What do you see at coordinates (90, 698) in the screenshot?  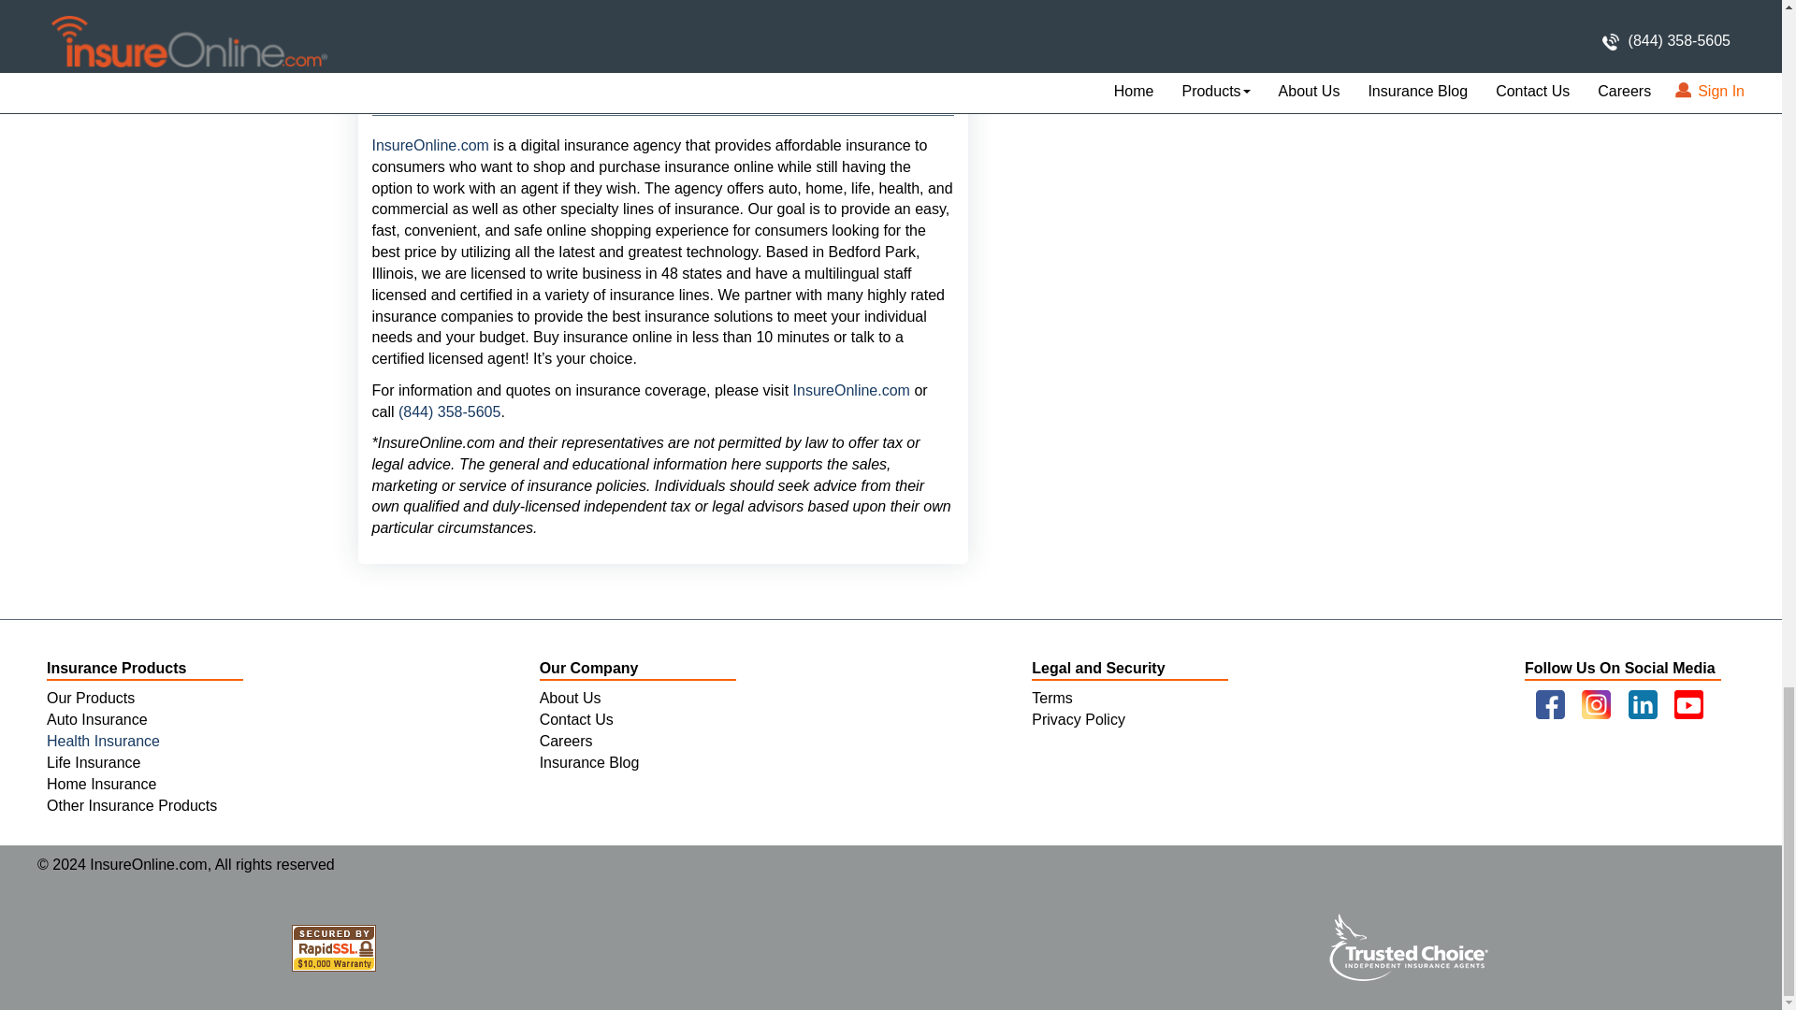 I see `Our Products` at bounding box center [90, 698].